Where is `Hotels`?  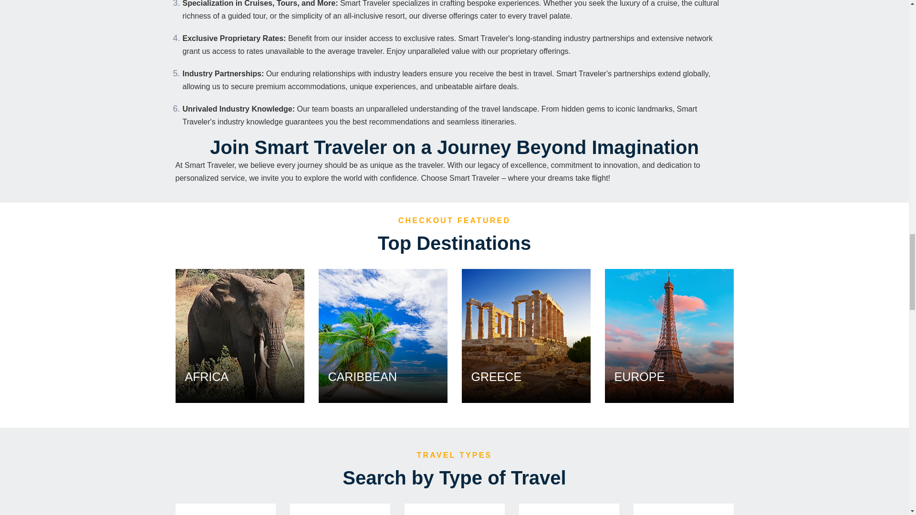
Hotels is located at coordinates (683, 509).